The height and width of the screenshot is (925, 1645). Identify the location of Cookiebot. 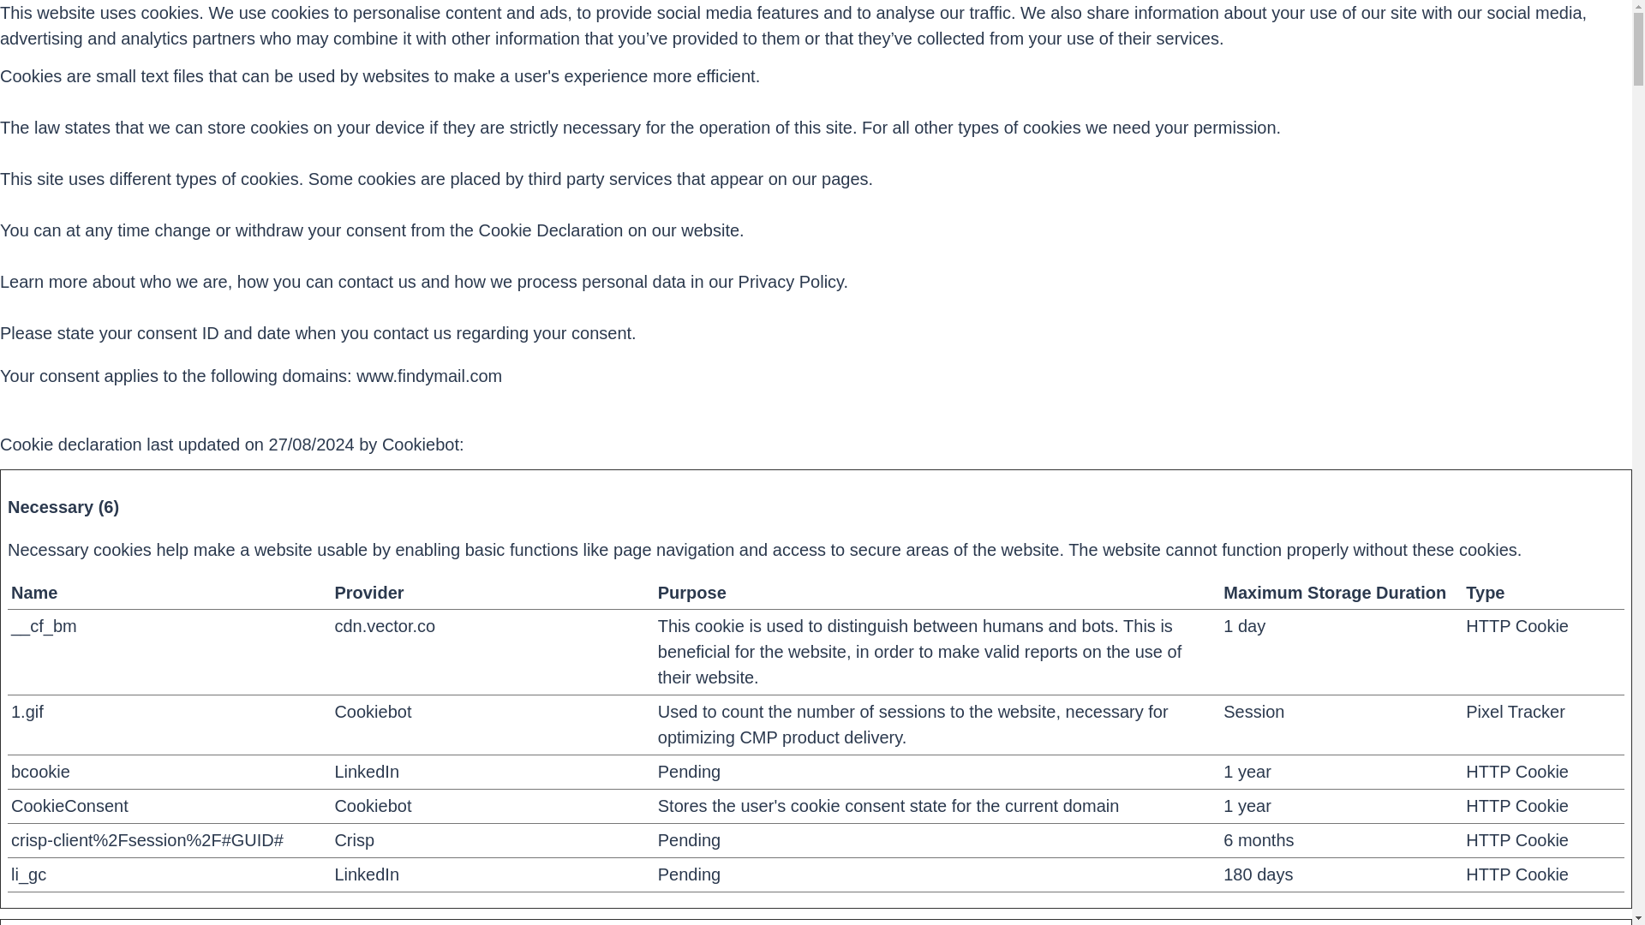
(420, 444).